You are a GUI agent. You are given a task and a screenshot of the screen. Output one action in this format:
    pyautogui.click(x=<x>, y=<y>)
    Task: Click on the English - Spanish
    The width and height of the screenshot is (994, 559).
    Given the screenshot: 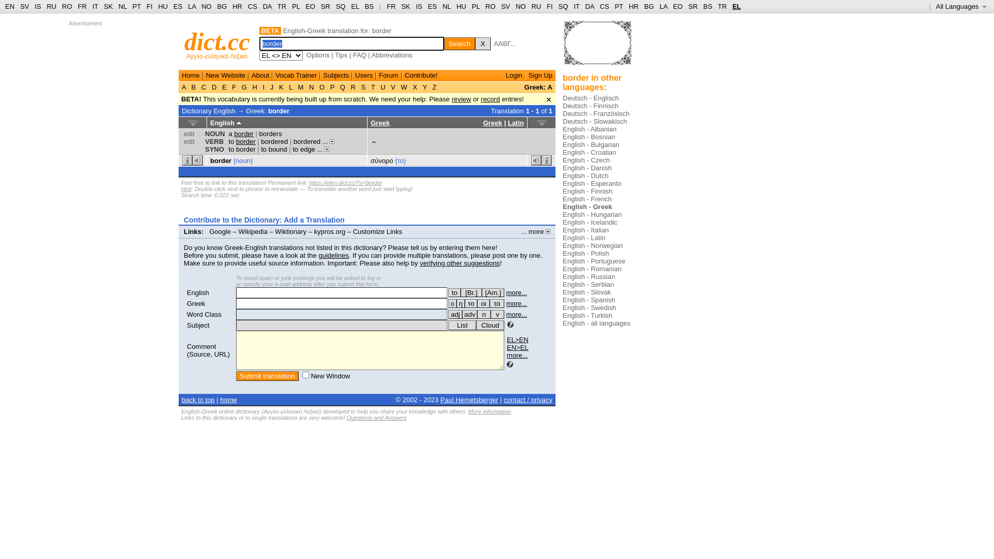 What is the action you would take?
    pyautogui.click(x=589, y=300)
    